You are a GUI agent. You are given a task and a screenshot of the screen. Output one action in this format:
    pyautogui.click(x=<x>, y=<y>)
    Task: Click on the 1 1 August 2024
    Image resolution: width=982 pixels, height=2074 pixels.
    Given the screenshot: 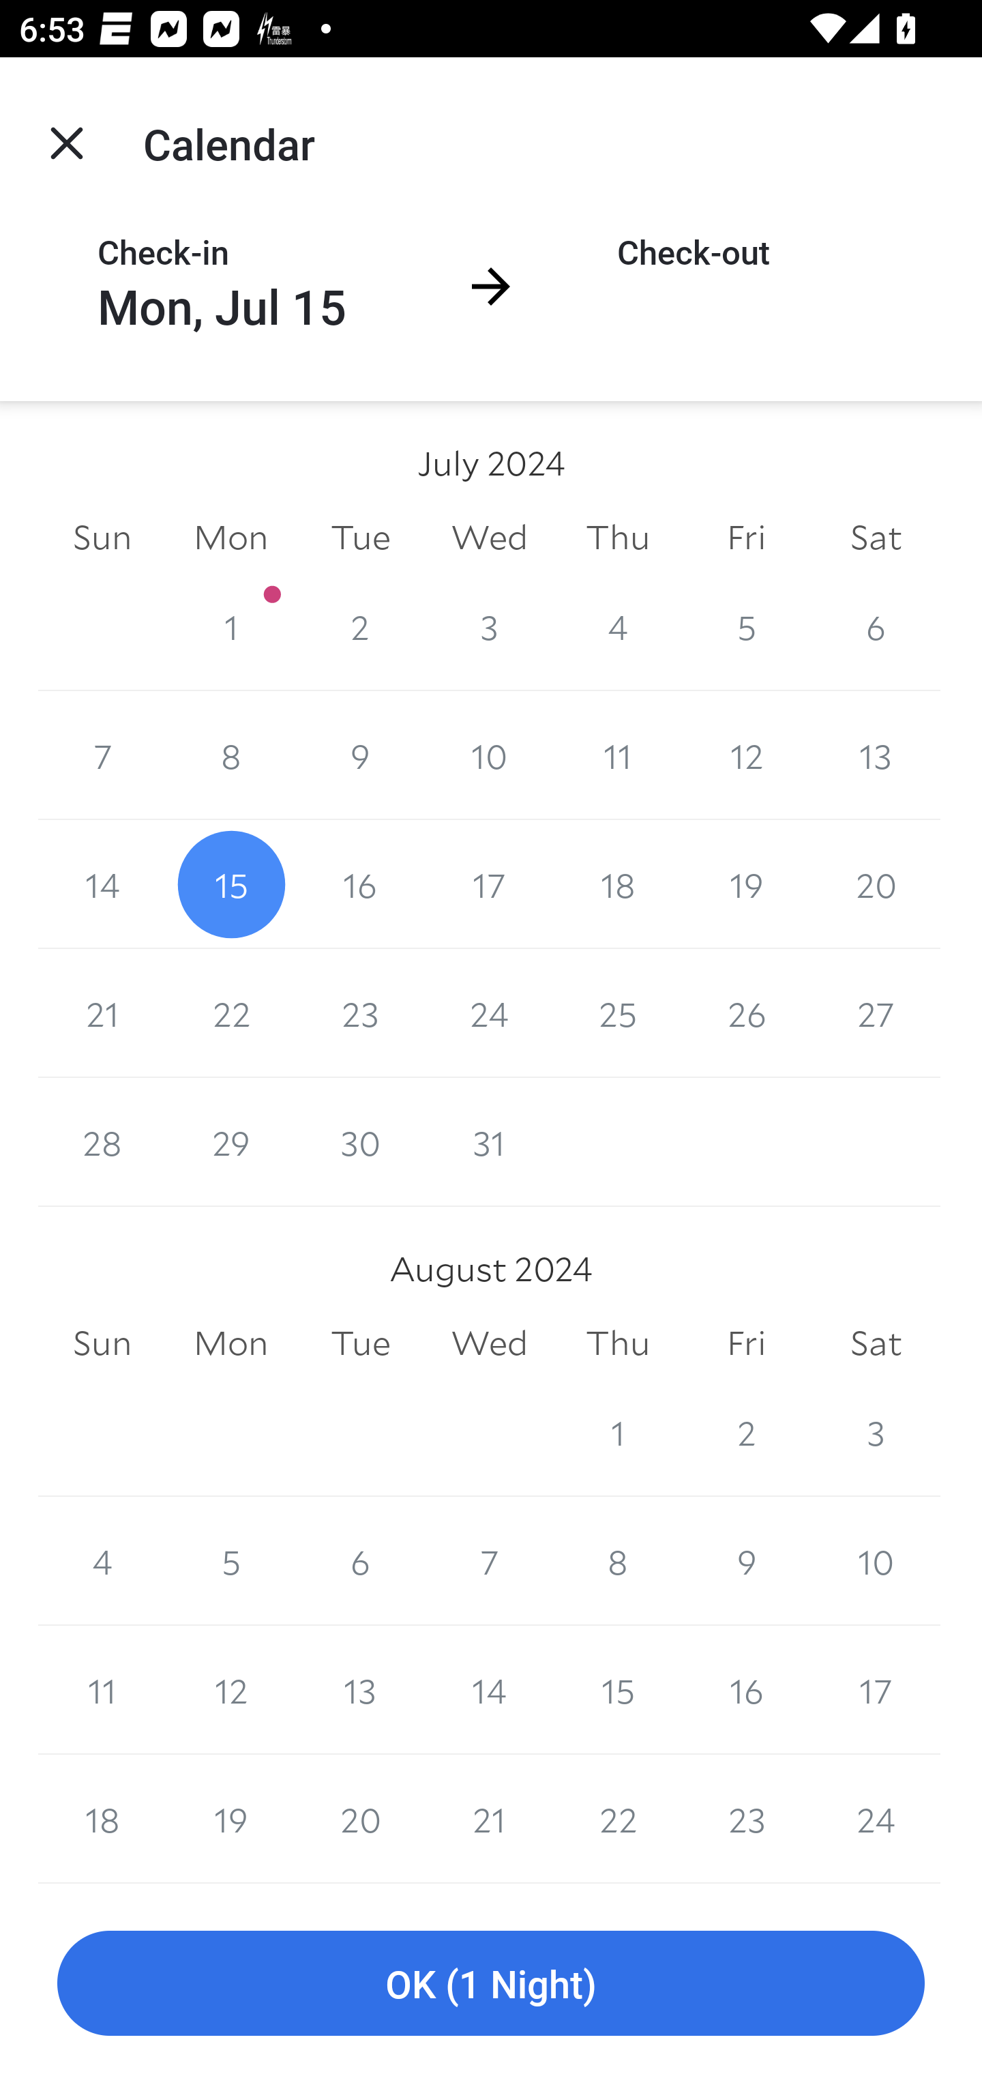 What is the action you would take?
    pyautogui.click(x=618, y=1433)
    